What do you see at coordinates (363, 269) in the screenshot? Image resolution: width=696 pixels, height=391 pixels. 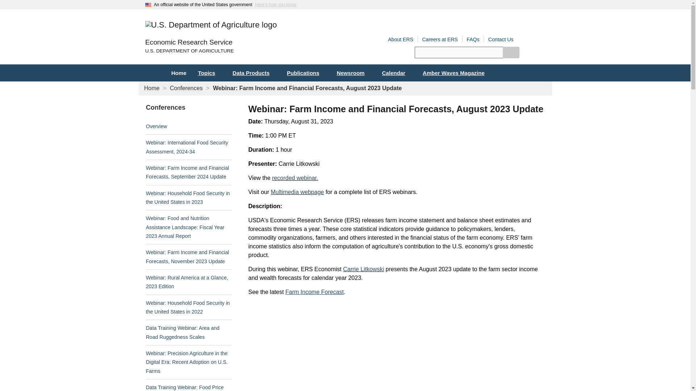 I see `Carrie Litkowski` at bounding box center [363, 269].